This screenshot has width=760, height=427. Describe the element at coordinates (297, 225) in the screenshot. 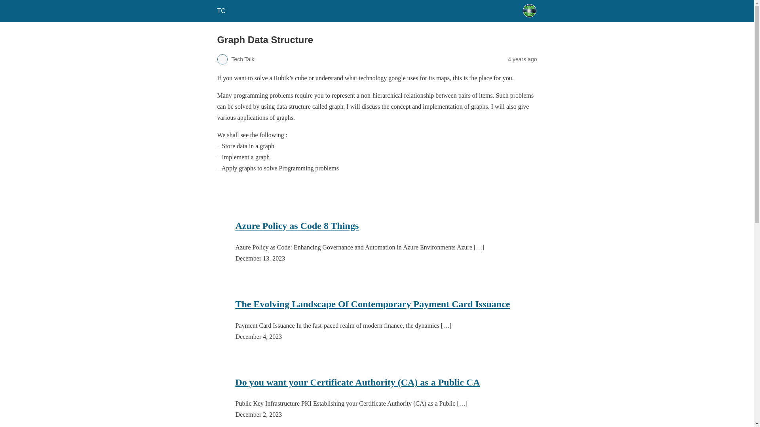

I see `Azure Policy as Code 8 Things` at that location.